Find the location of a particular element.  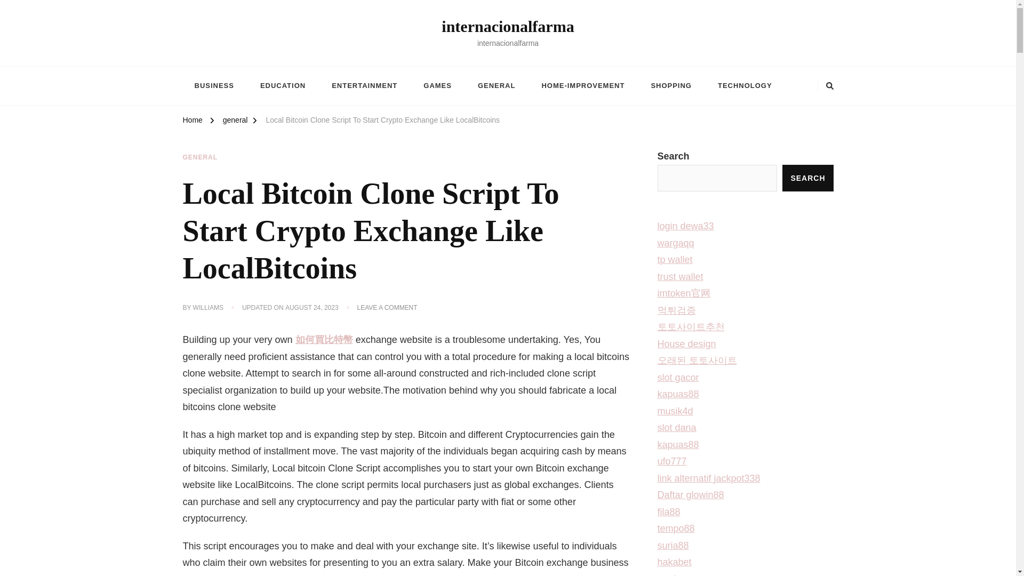

Home is located at coordinates (192, 122).